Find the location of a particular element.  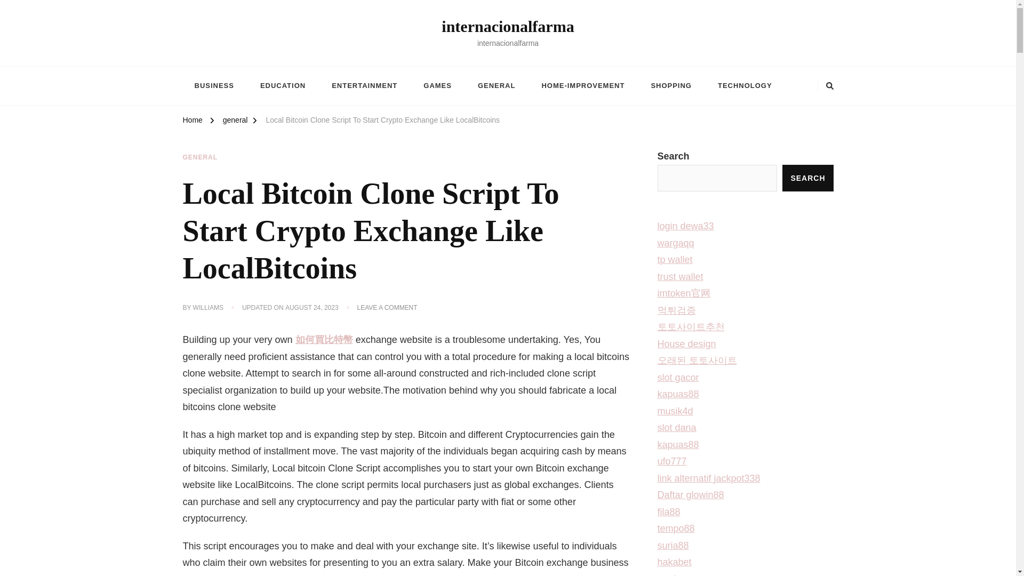

Home is located at coordinates (192, 122).